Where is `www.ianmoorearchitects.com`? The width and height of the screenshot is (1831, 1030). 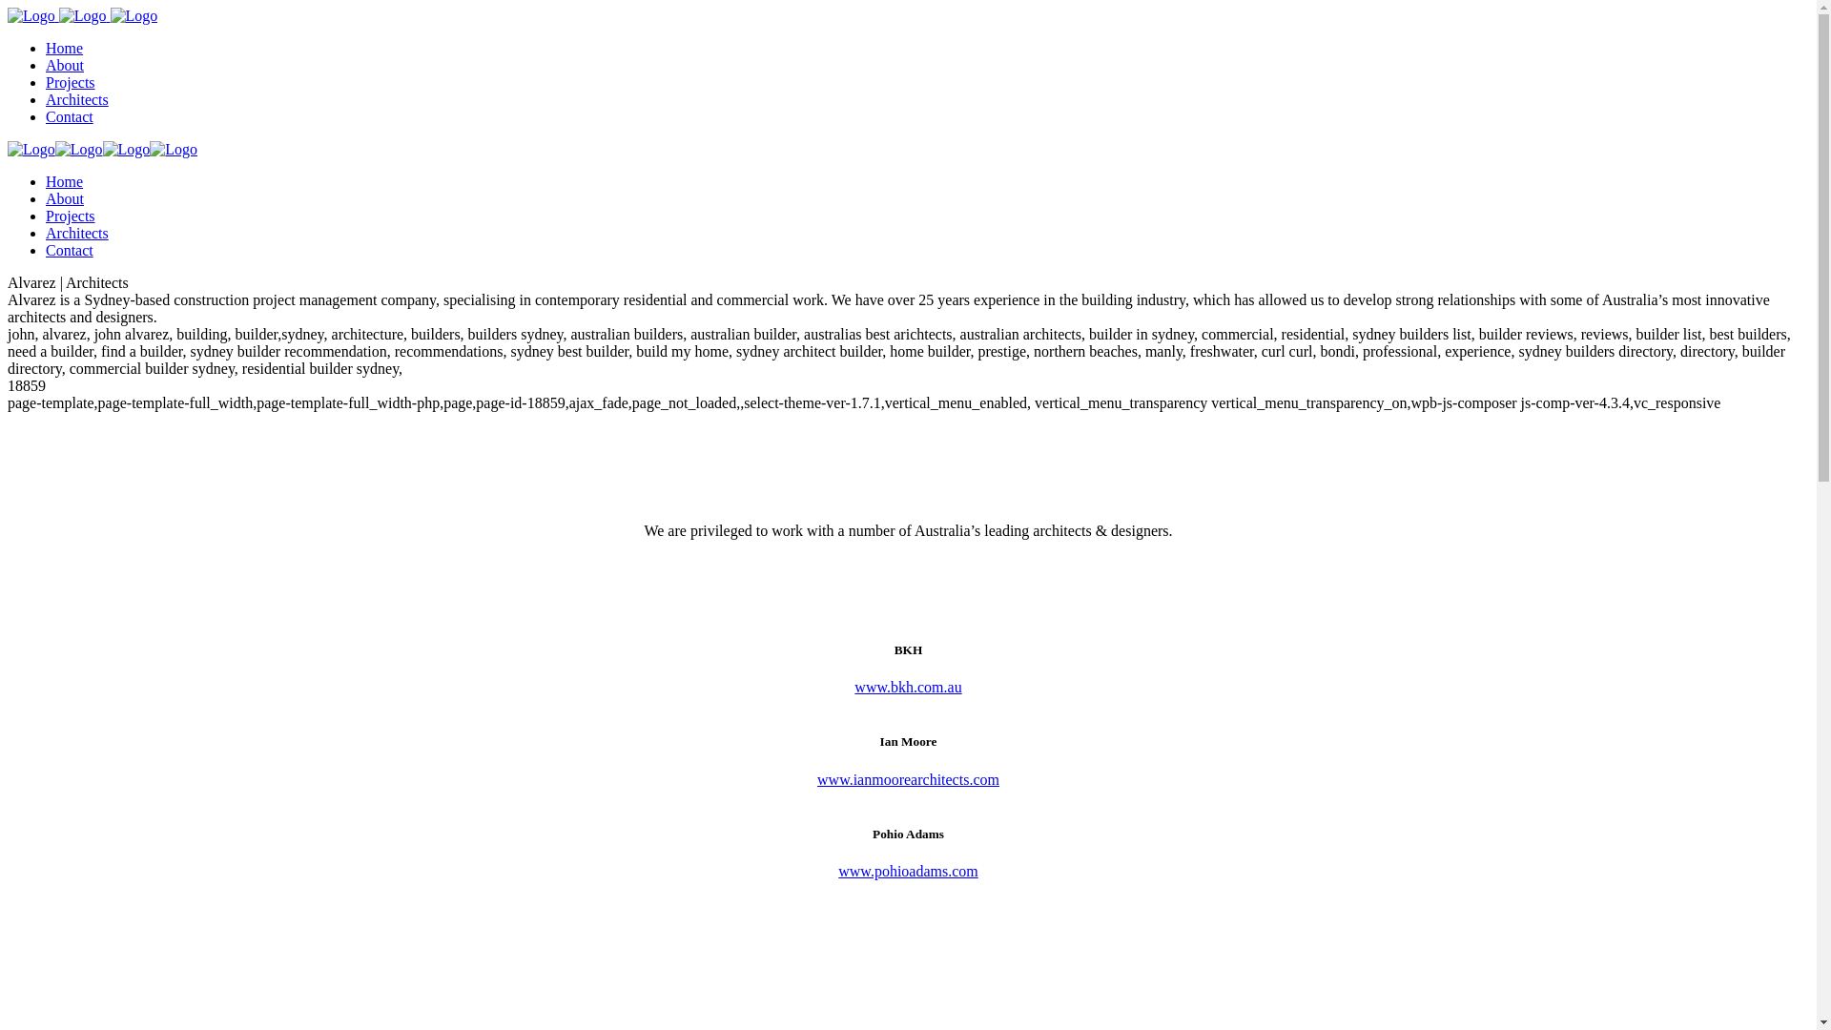
www.ianmoorearchitects.com is located at coordinates (908, 780).